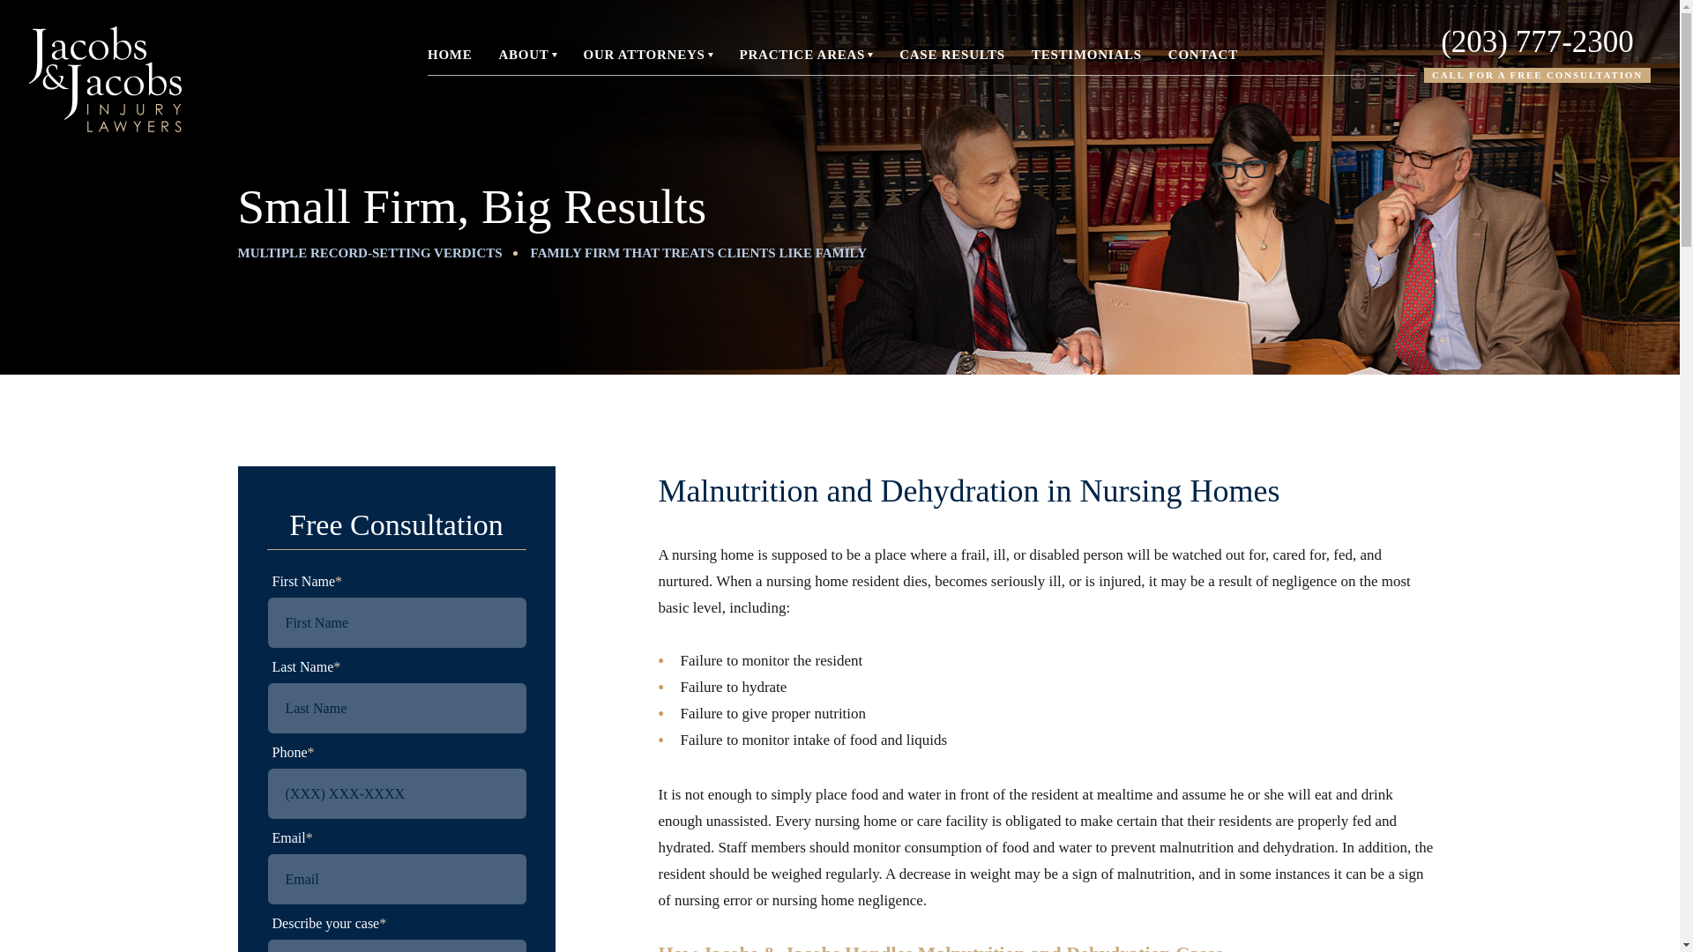 The height and width of the screenshot is (952, 1693). I want to click on CASE RESULTS, so click(952, 55).